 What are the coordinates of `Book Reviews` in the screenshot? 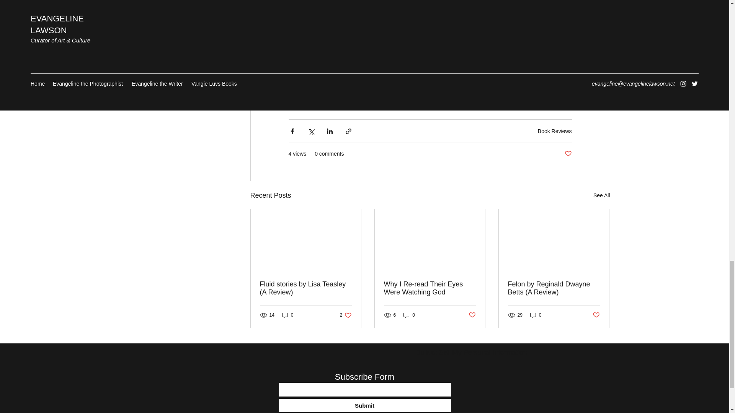 It's located at (555, 131).